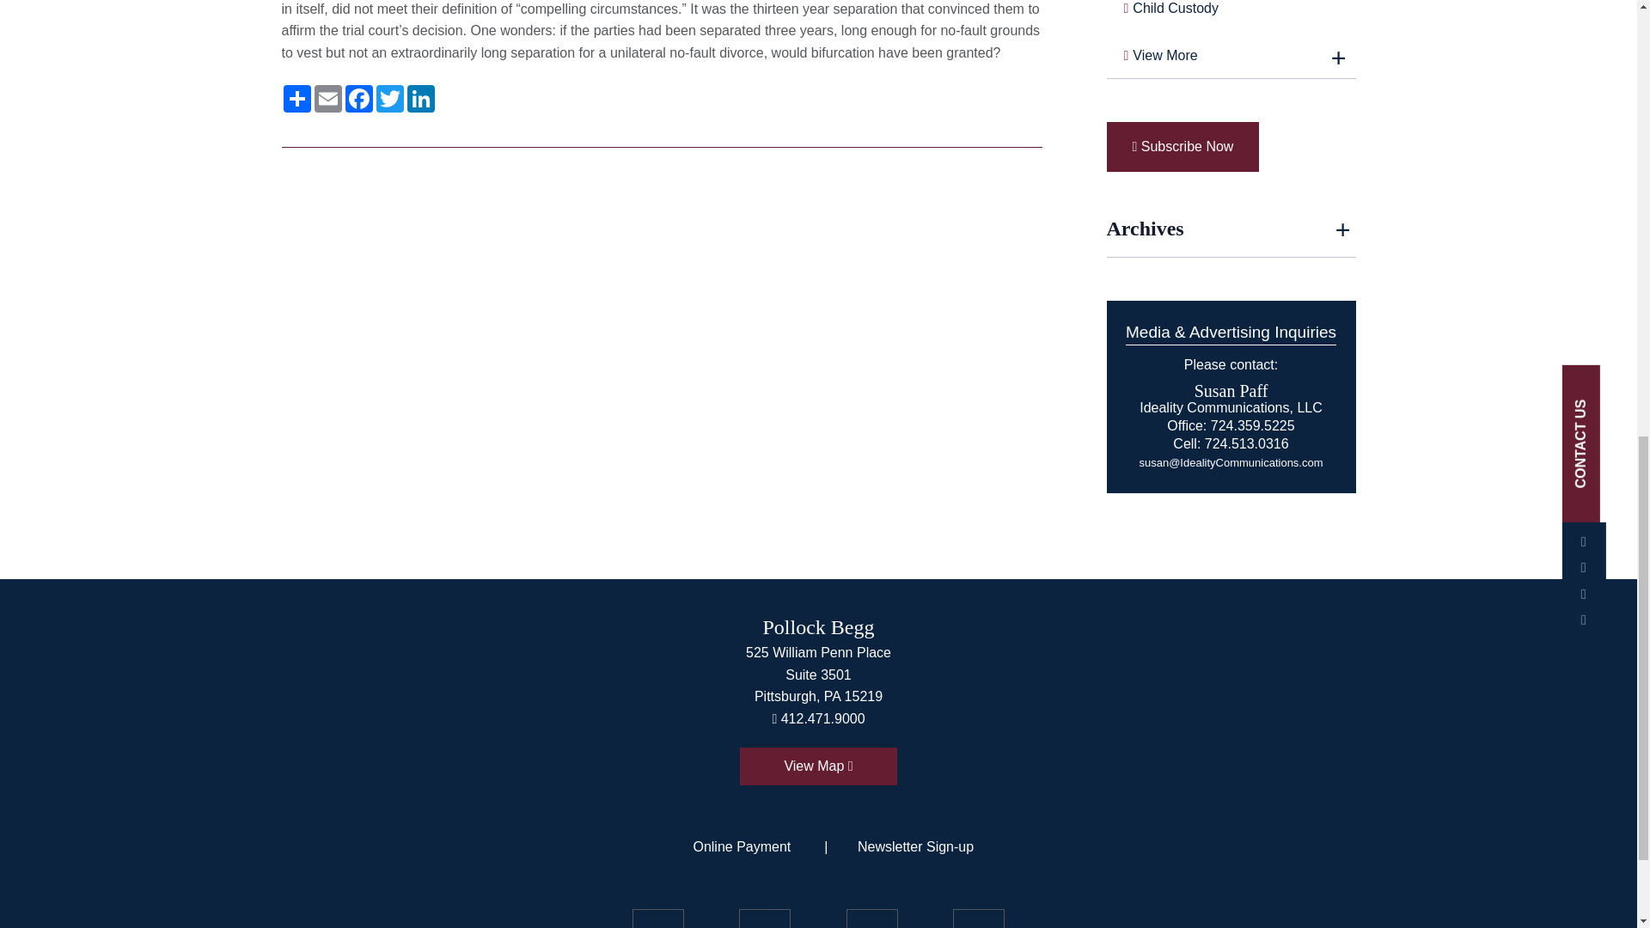 This screenshot has width=1650, height=928. Describe the element at coordinates (358, 98) in the screenshot. I see `Facebook` at that location.